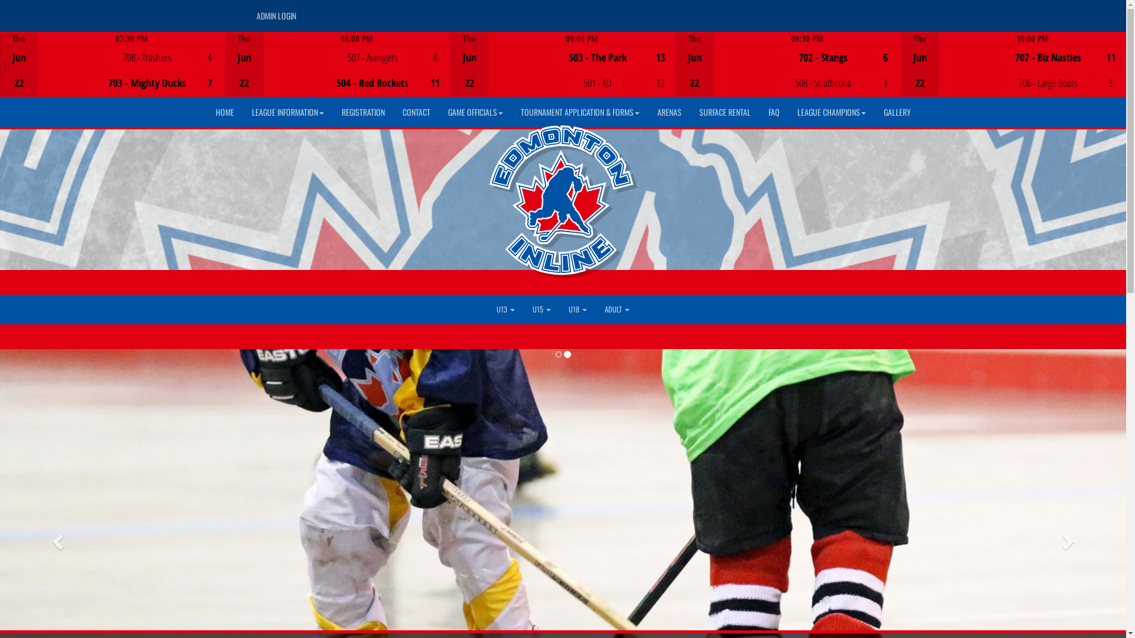 The height and width of the screenshot is (638, 1135). Describe the element at coordinates (275, 16) in the screenshot. I see ` ADMIN LOGIN
ADMIN LOGIN` at that location.